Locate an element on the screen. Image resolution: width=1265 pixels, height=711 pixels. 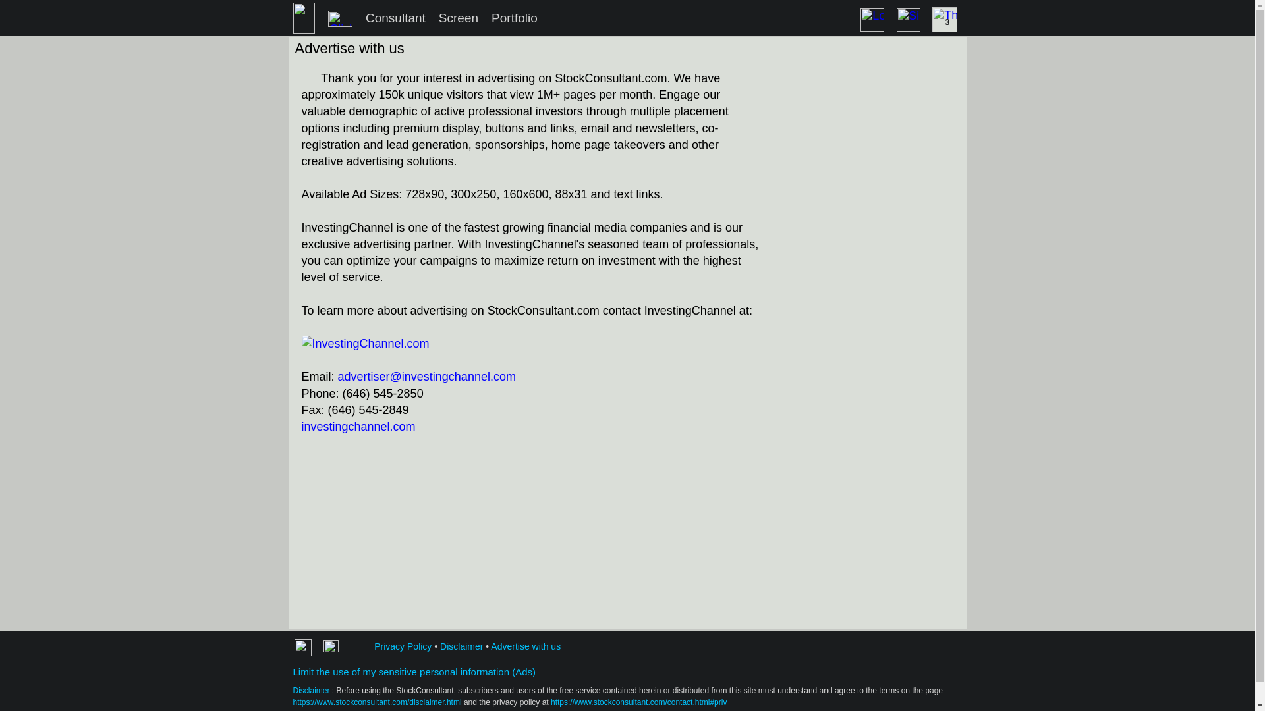
Consultant is located at coordinates (395, 18).